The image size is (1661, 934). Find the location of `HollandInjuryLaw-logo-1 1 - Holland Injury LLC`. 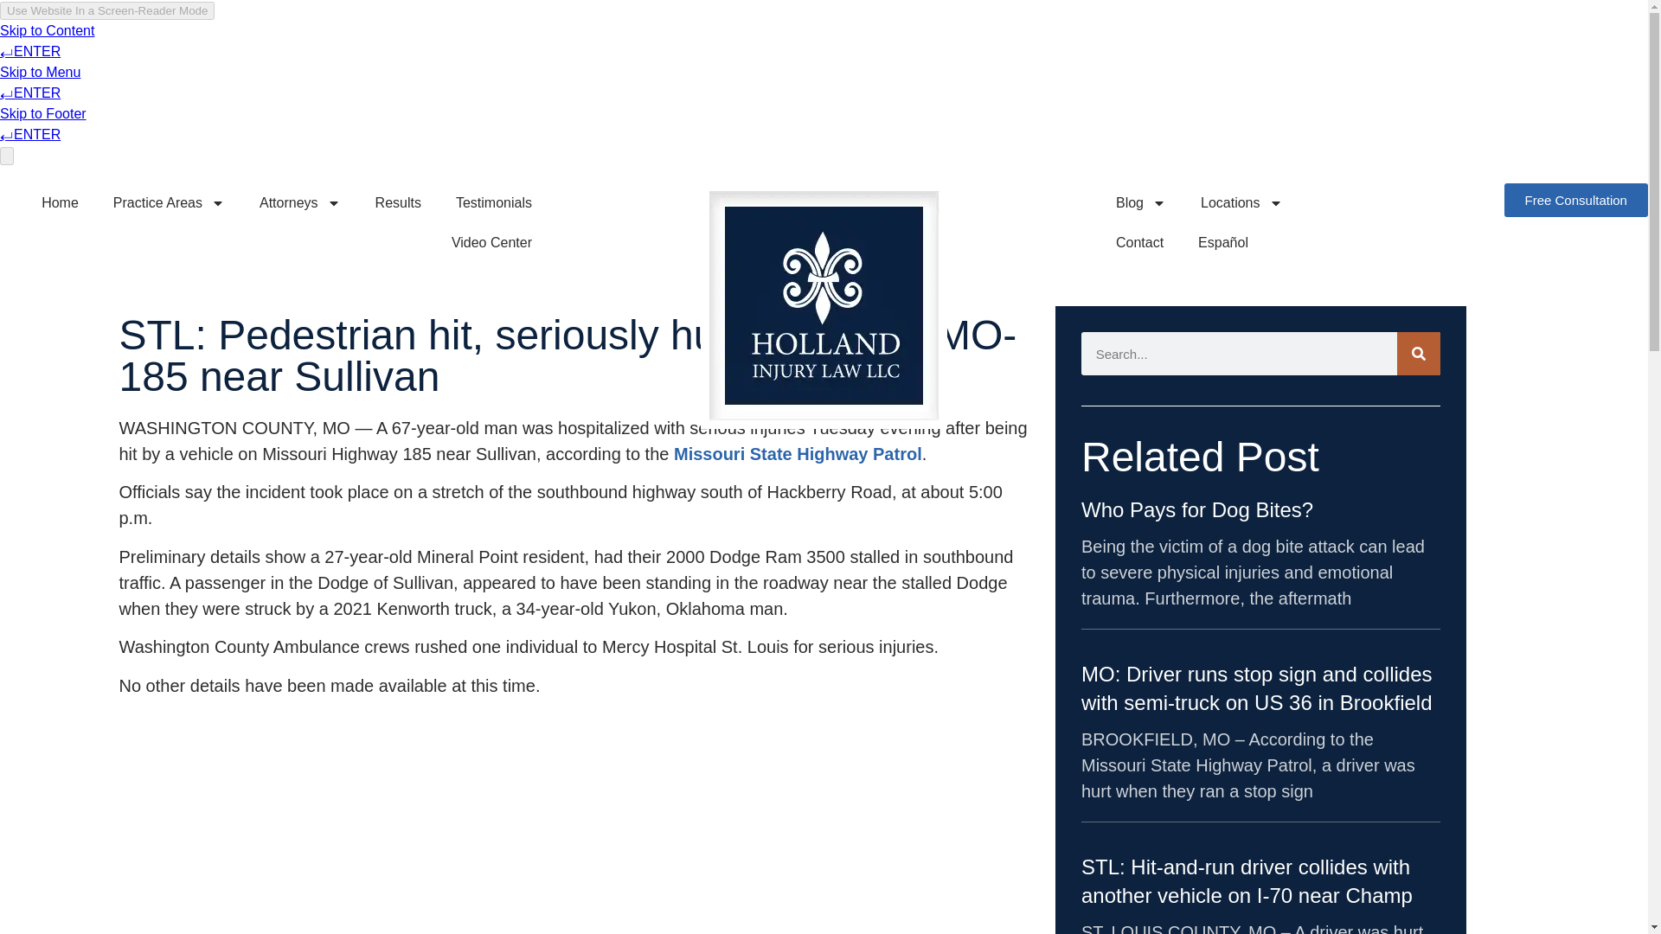

HollandInjuryLaw-logo-1 1 - Holland Injury LLC is located at coordinates (824, 305).